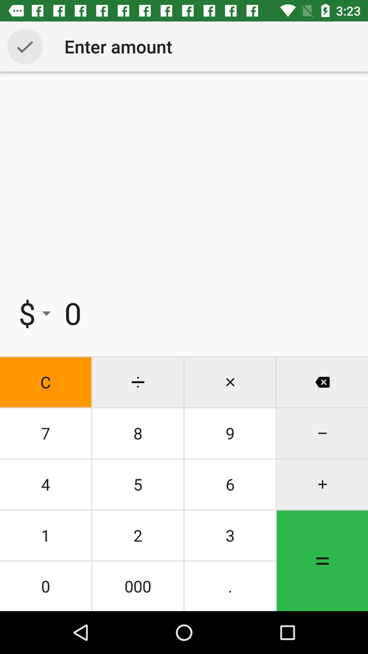 The height and width of the screenshot is (654, 368). Describe the element at coordinates (25, 46) in the screenshot. I see `next` at that location.